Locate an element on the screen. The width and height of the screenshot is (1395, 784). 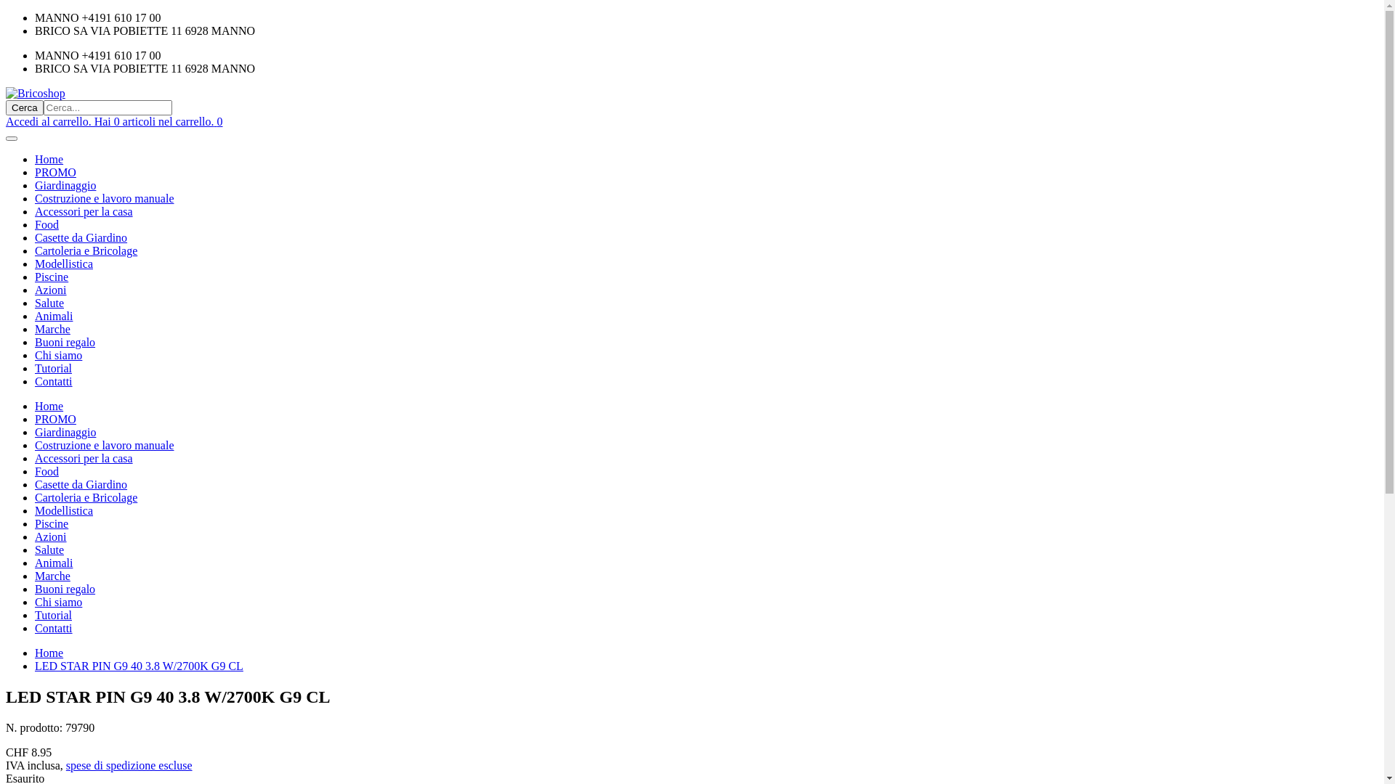
PROMO is located at coordinates (55, 173).